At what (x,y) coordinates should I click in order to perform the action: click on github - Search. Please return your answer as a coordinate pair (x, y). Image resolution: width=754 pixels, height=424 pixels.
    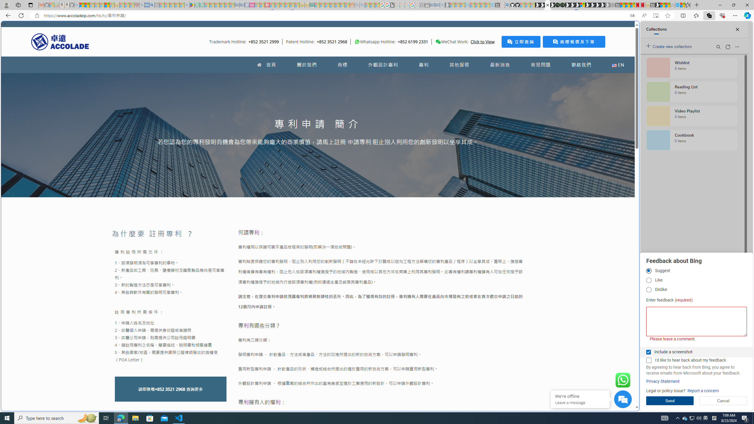
    Looking at the image, I should click on (507, 5).